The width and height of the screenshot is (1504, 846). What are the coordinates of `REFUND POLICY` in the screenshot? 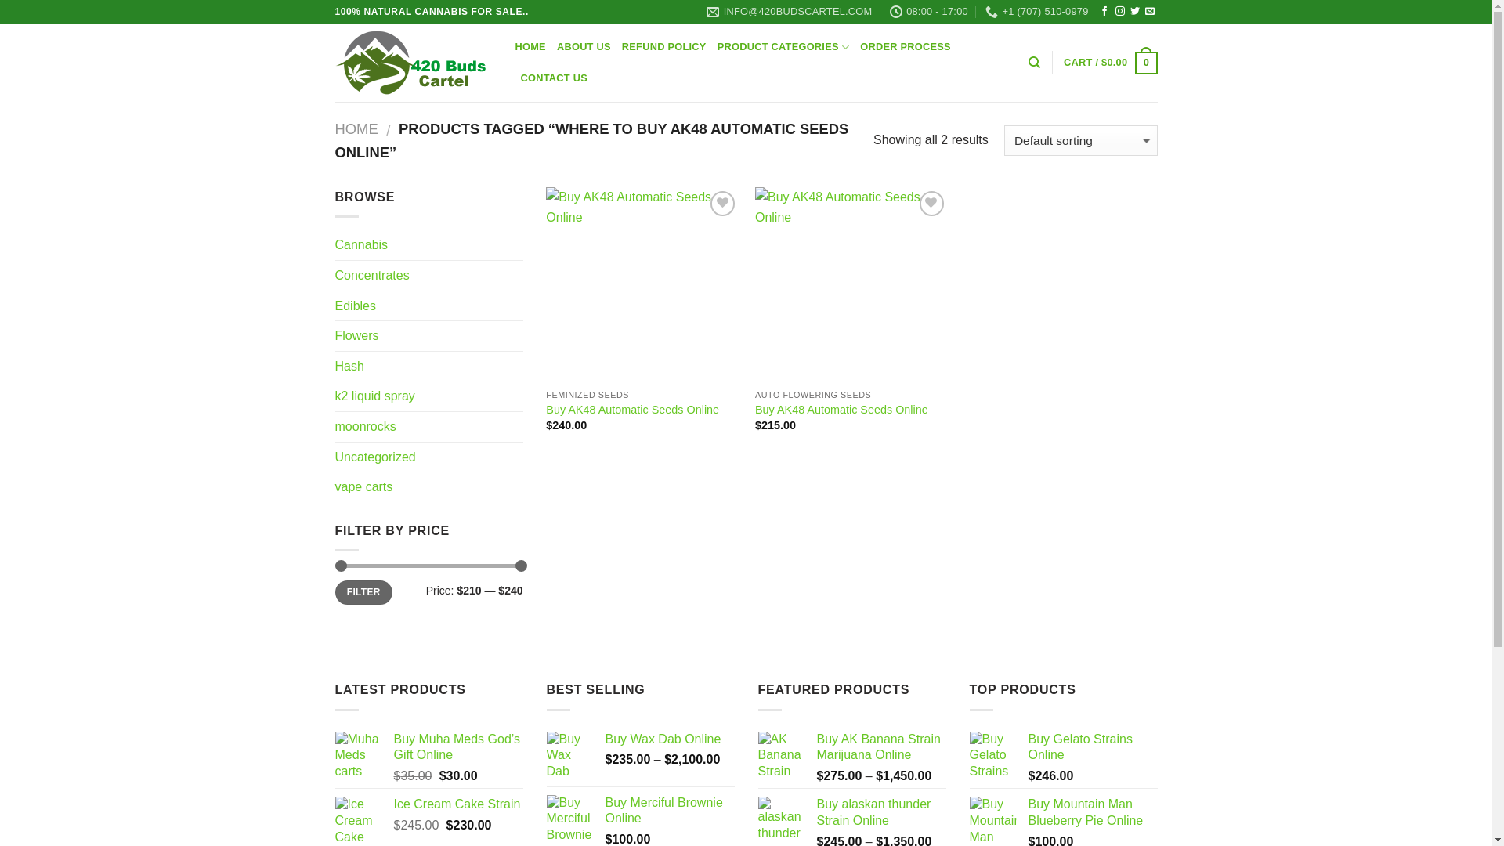 It's located at (664, 47).